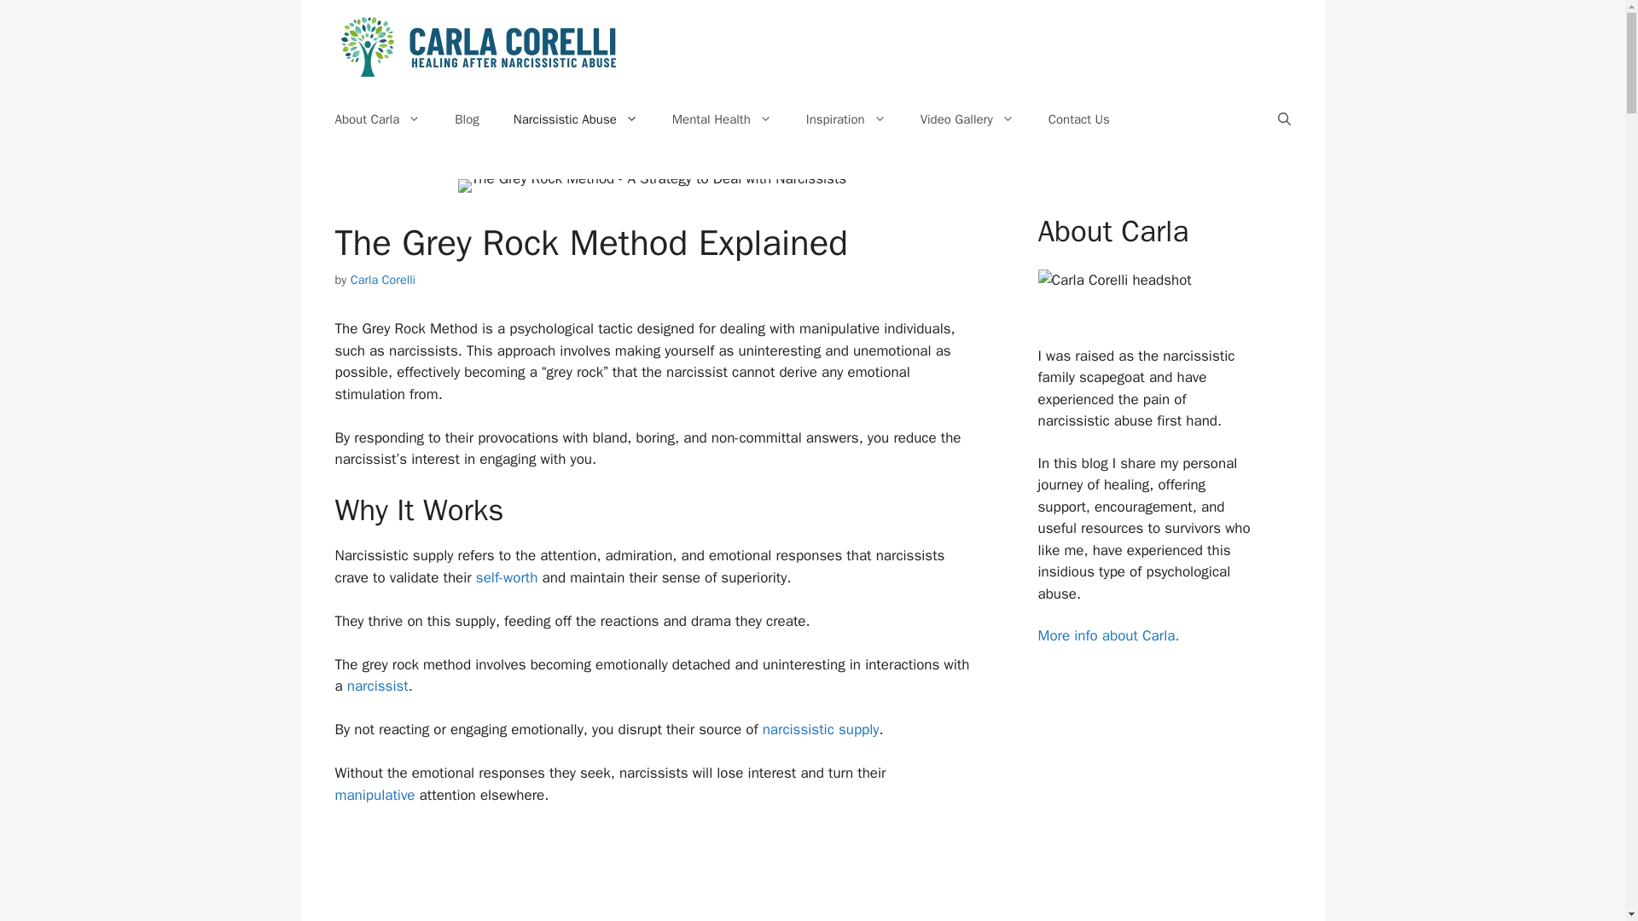  Describe the element at coordinates (967, 119) in the screenshot. I see `Video Gallery` at that location.